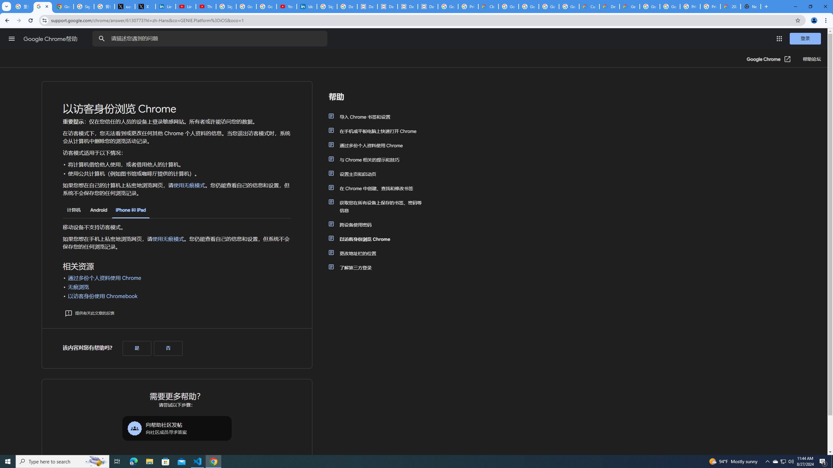 This screenshot has width=833, height=468. I want to click on Google Cloud Platform, so click(649, 6).